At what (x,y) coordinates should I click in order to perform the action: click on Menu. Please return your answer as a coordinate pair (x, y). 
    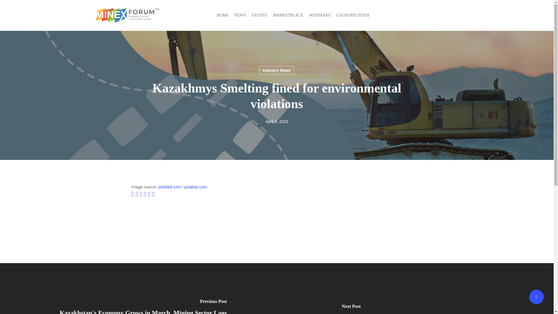
    Looking at the image, I should click on (454, 15).